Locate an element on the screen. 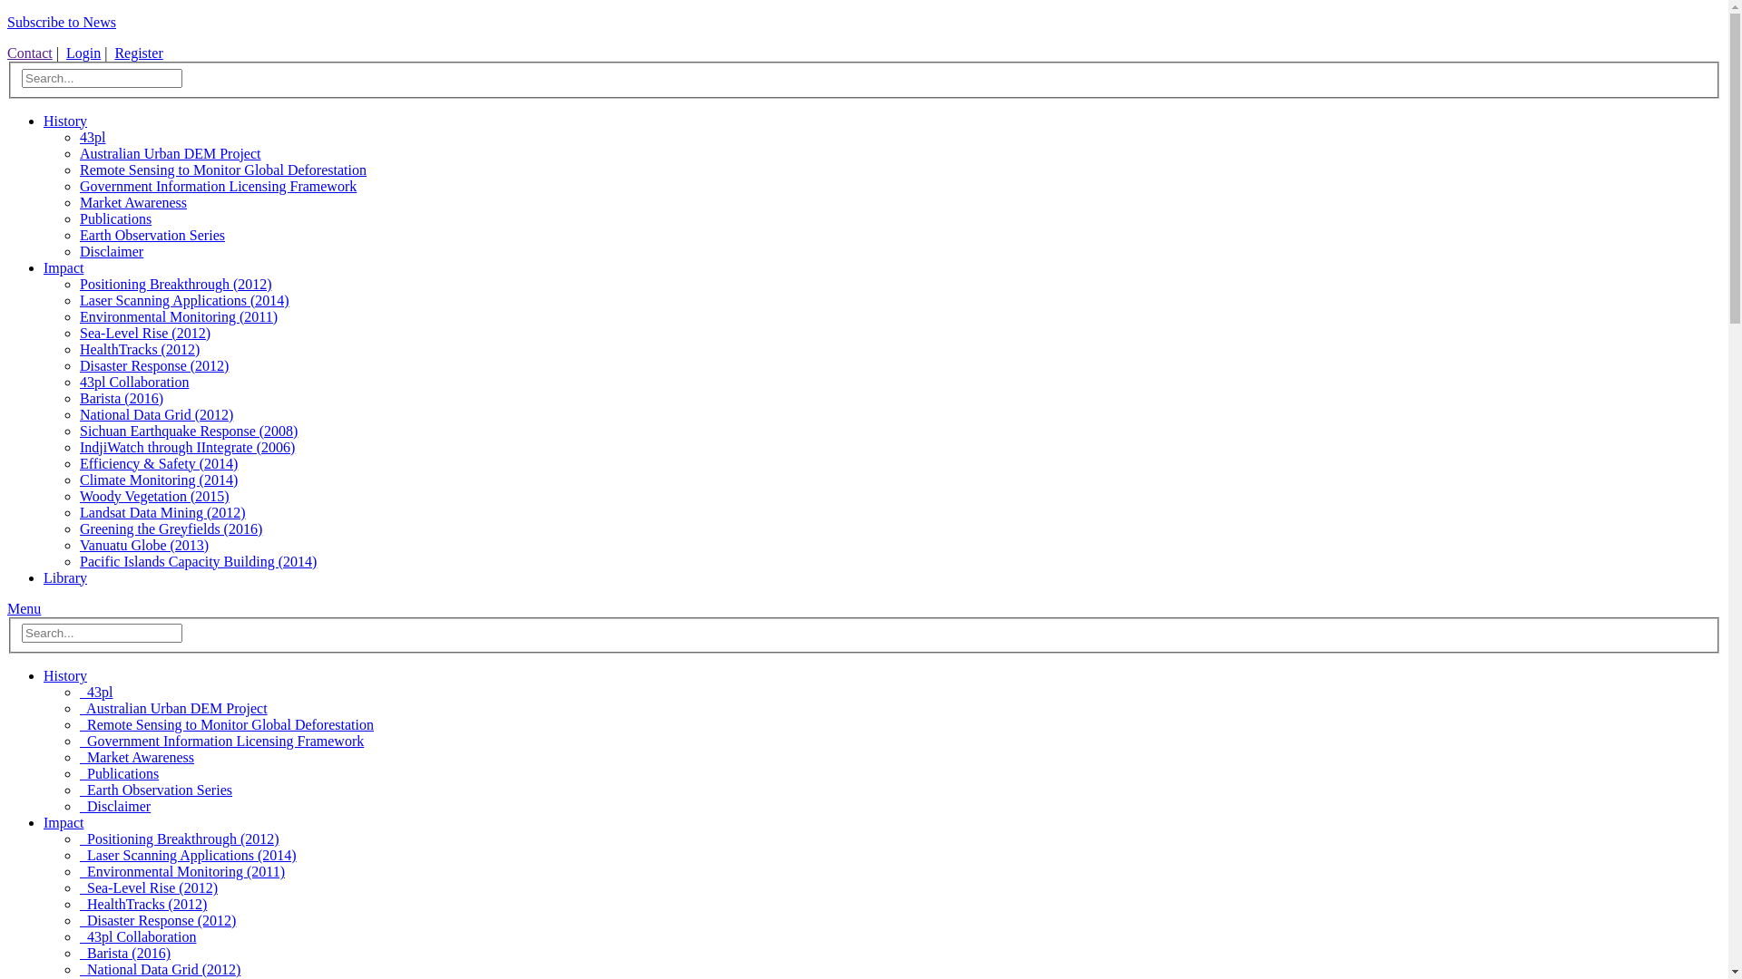 This screenshot has height=979, width=1742. Disclaimer is located at coordinates (112, 252).